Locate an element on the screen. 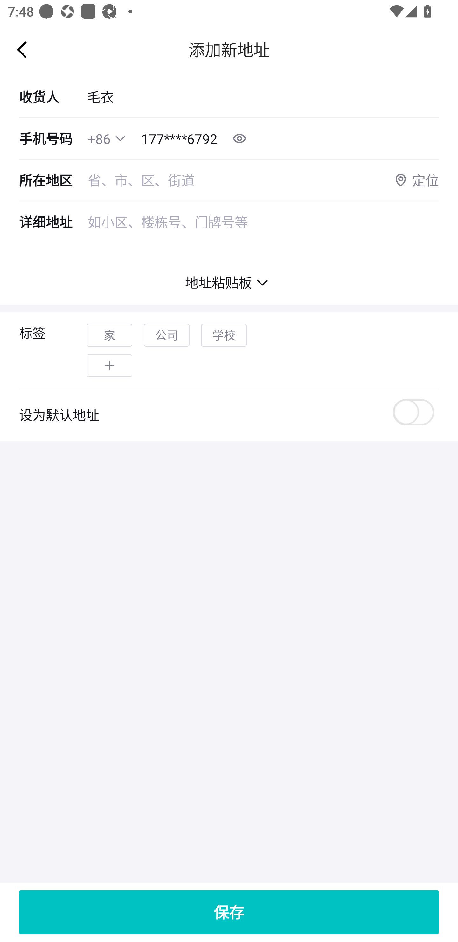 The height and width of the screenshot is (942, 458). 家 is located at coordinates (109, 335).